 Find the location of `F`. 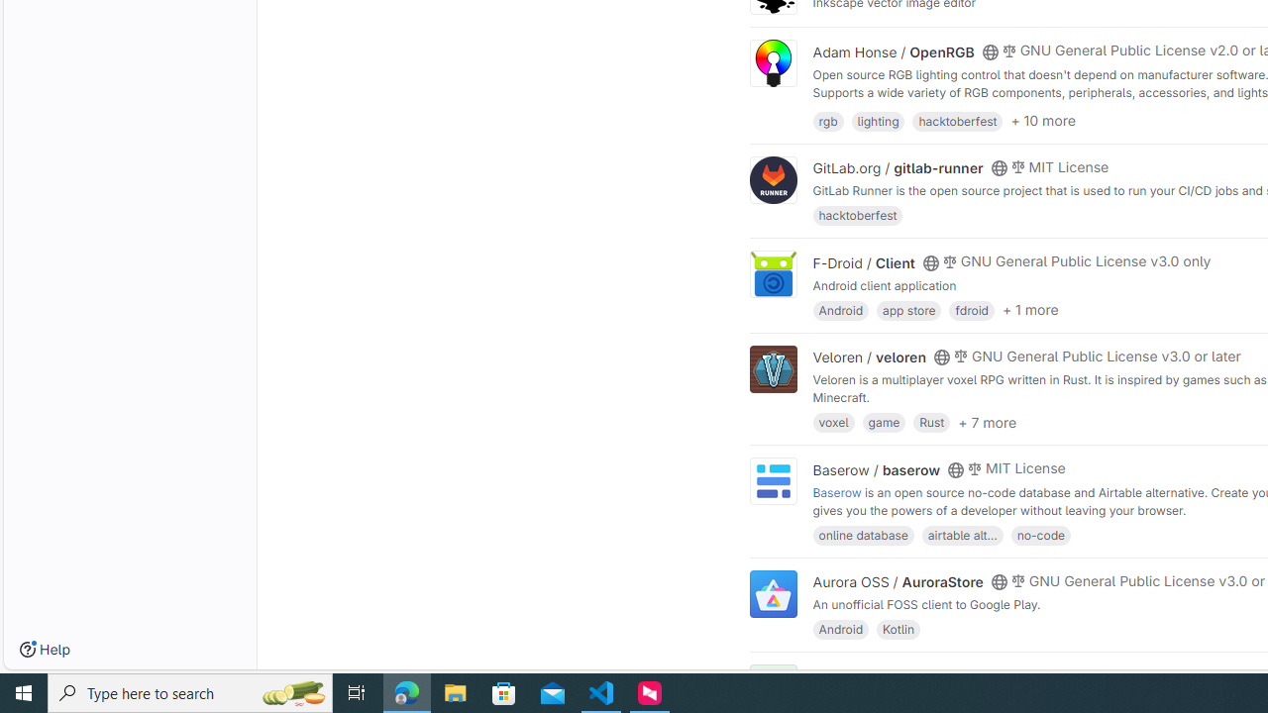

F is located at coordinates (773, 689).